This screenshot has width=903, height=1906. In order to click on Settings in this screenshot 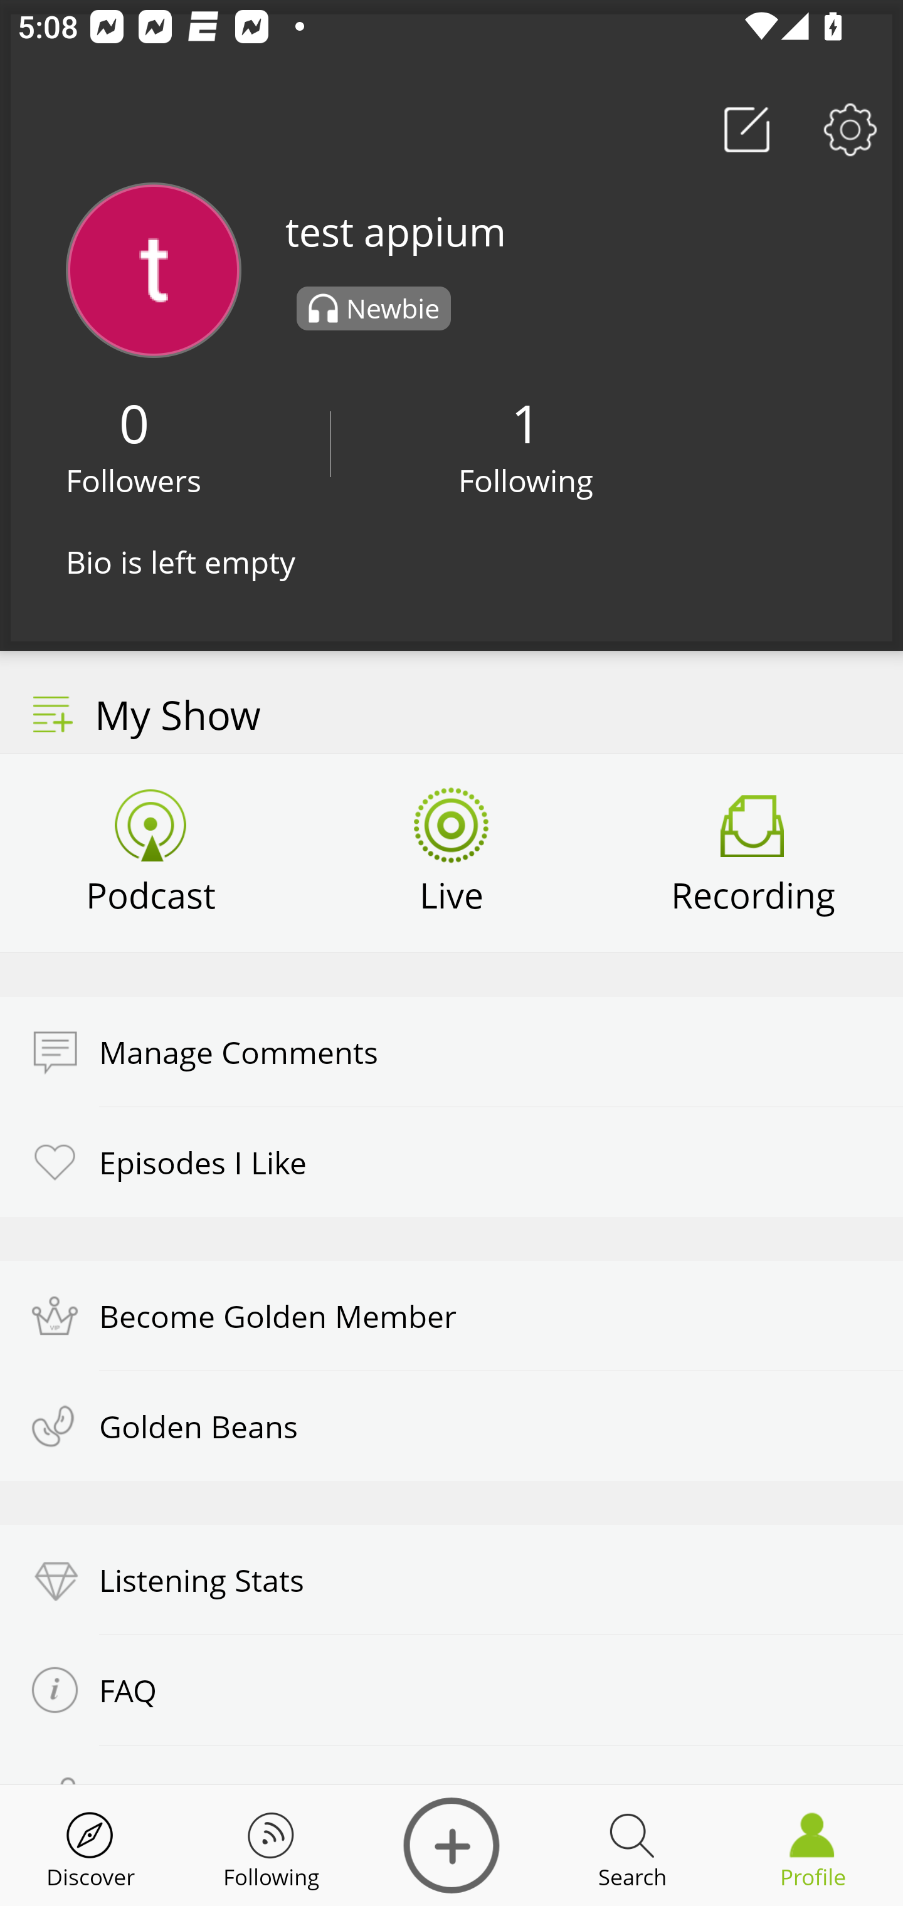, I will do `click(850, 129)`.